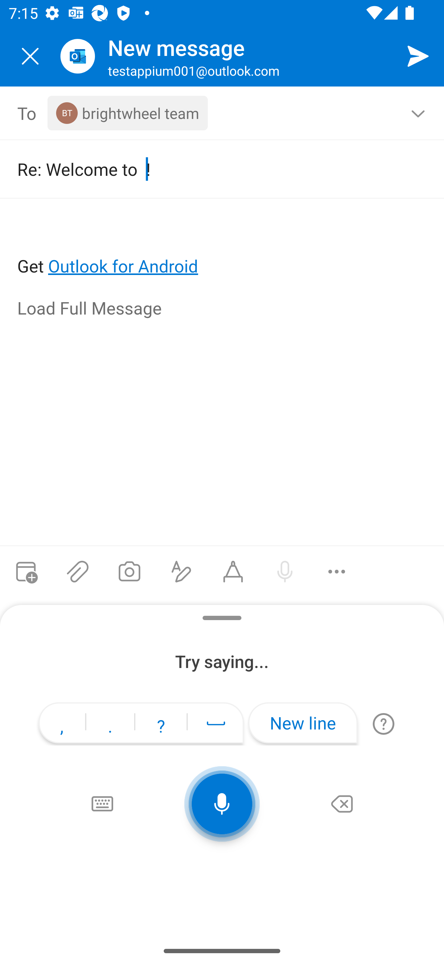  Describe the element at coordinates (26, 572) in the screenshot. I see `Attach meeting` at that location.